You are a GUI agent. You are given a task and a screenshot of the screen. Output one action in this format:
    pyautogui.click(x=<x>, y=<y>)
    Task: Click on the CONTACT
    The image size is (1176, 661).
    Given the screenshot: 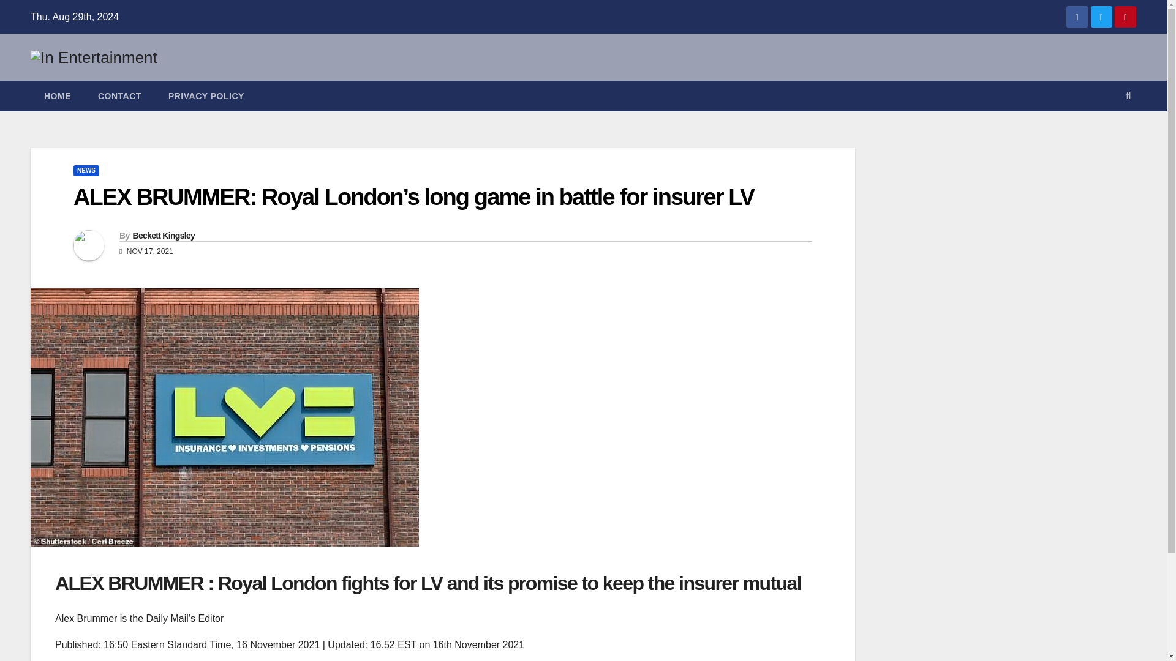 What is the action you would take?
    pyautogui.click(x=120, y=95)
    